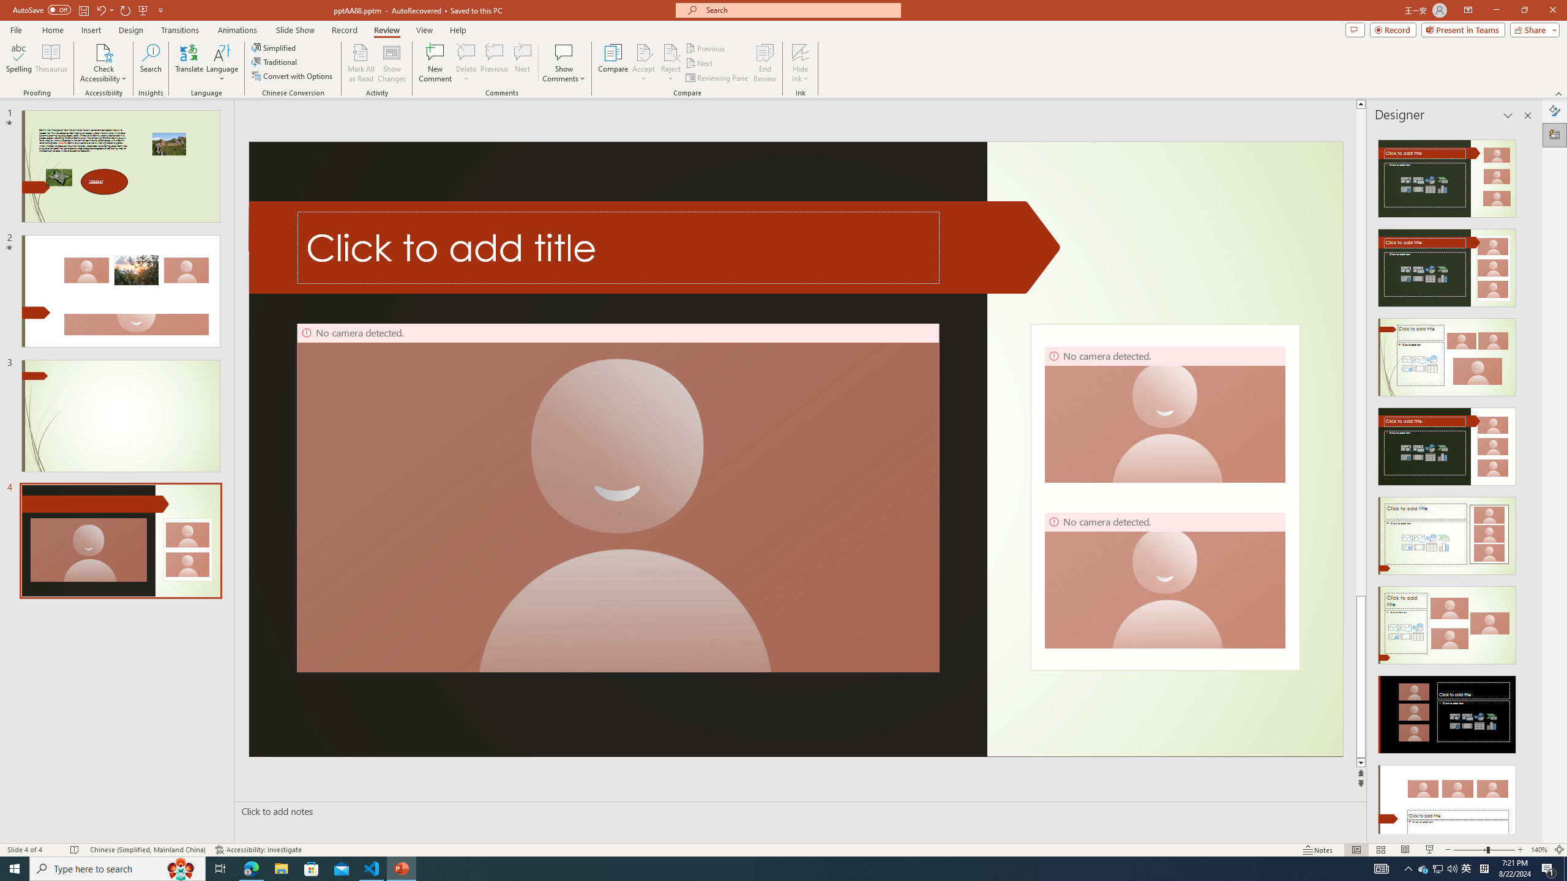 Image resolution: width=1567 pixels, height=881 pixels. Describe the element at coordinates (1361, 762) in the screenshot. I see `Line down` at that location.